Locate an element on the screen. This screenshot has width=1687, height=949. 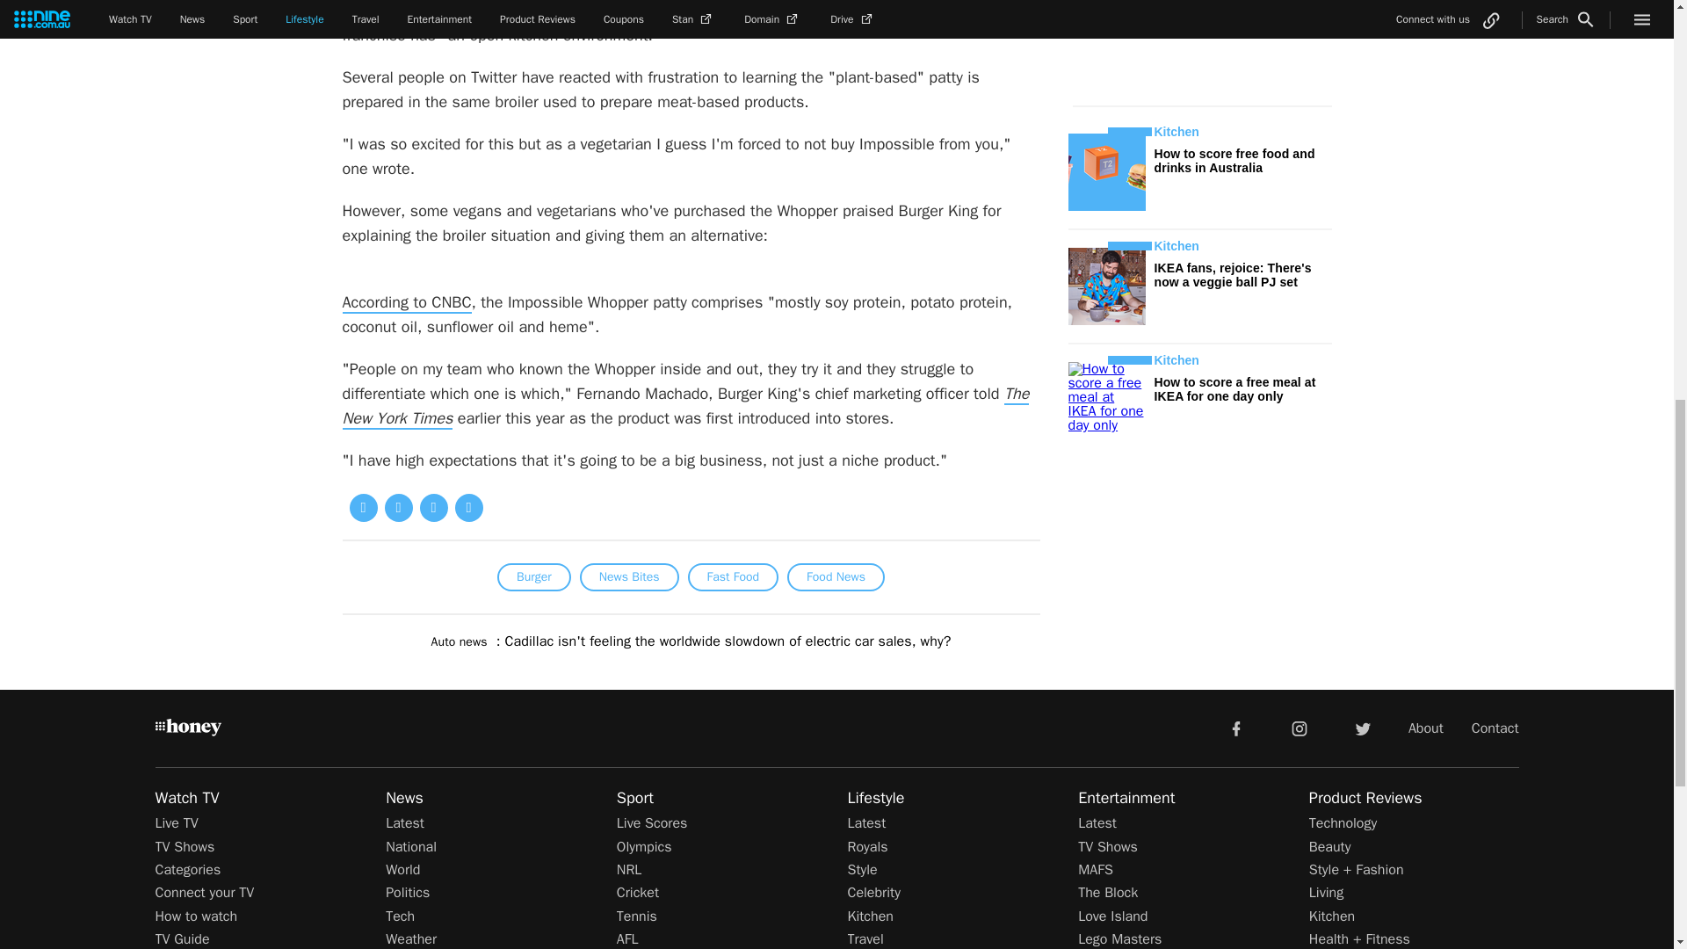
The New York Times. is located at coordinates (685, 407).